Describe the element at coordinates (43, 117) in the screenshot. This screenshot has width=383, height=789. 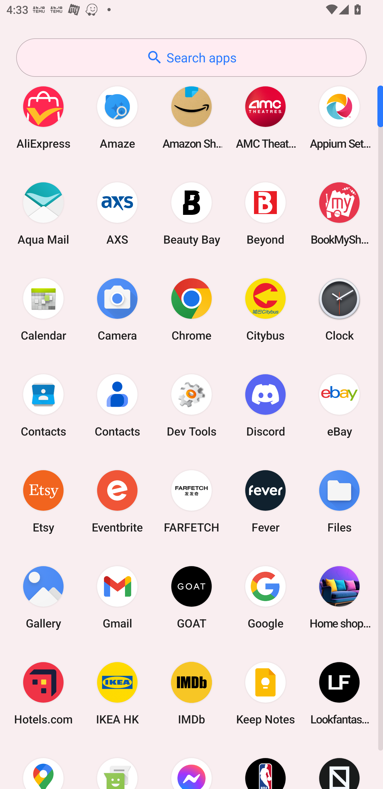
I see `AliExpress` at that location.